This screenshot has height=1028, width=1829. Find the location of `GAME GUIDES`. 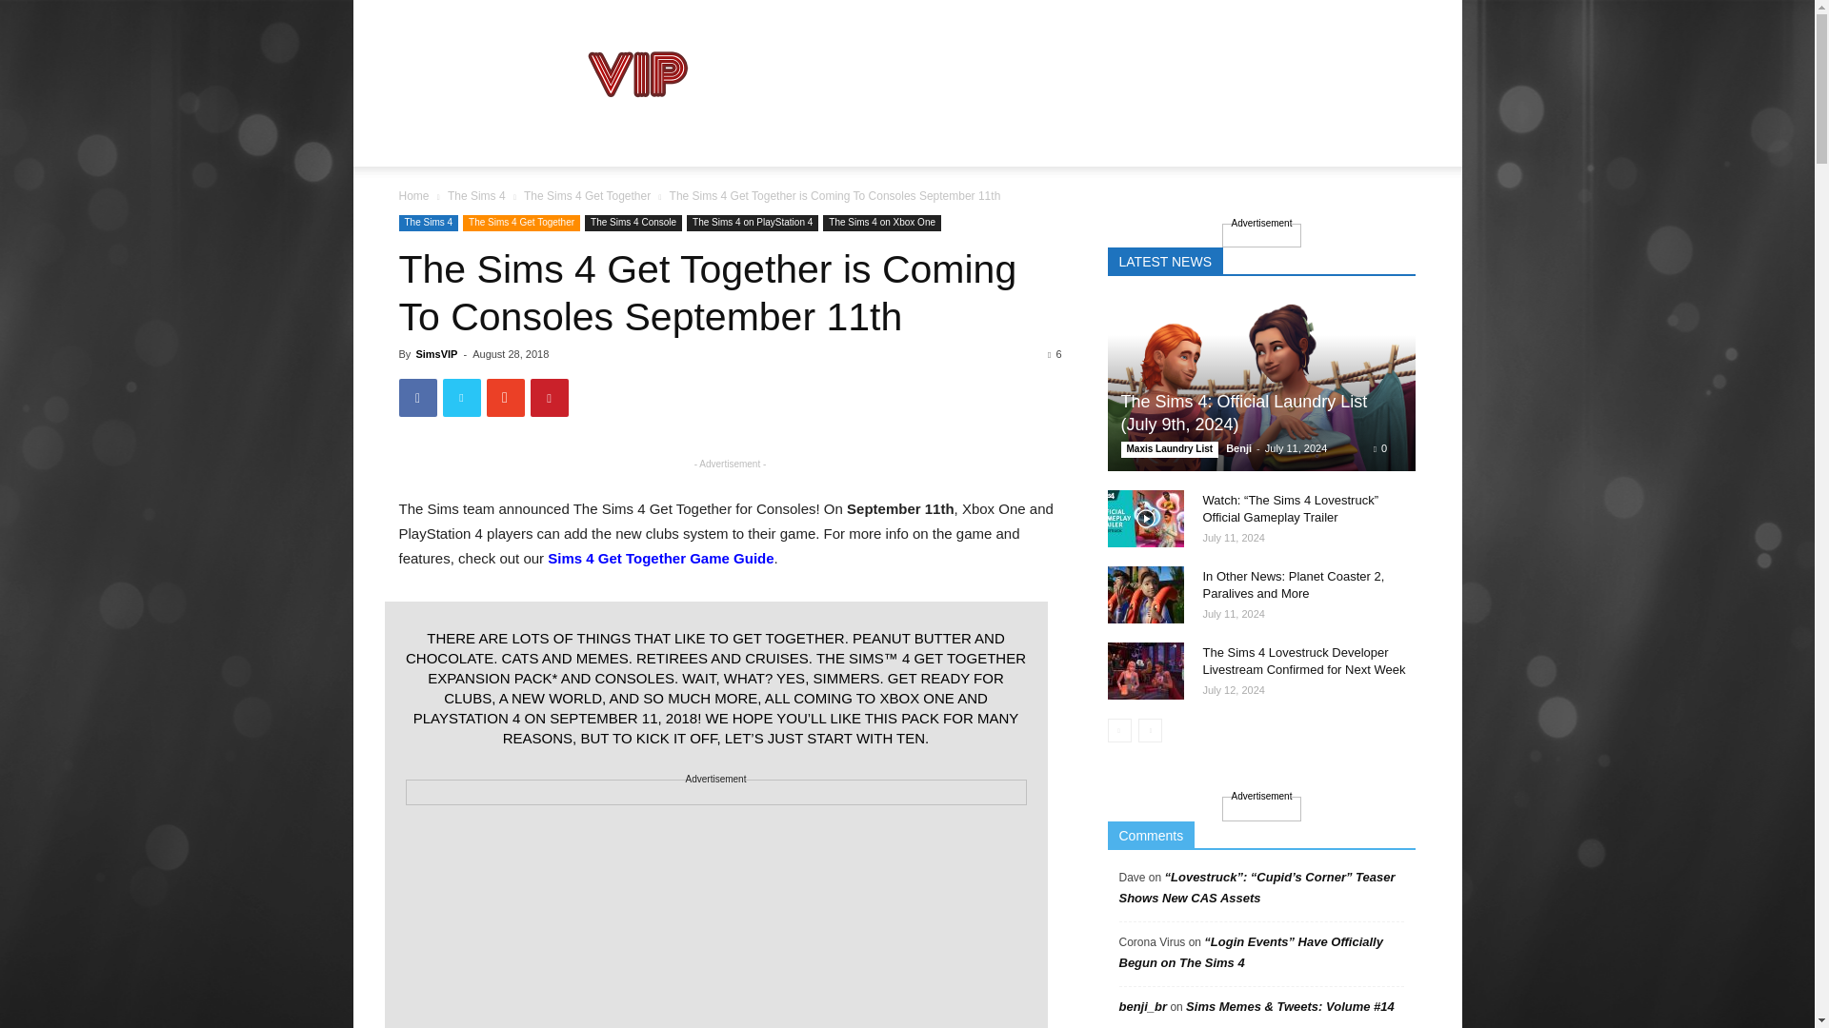

GAME GUIDES is located at coordinates (571, 143).